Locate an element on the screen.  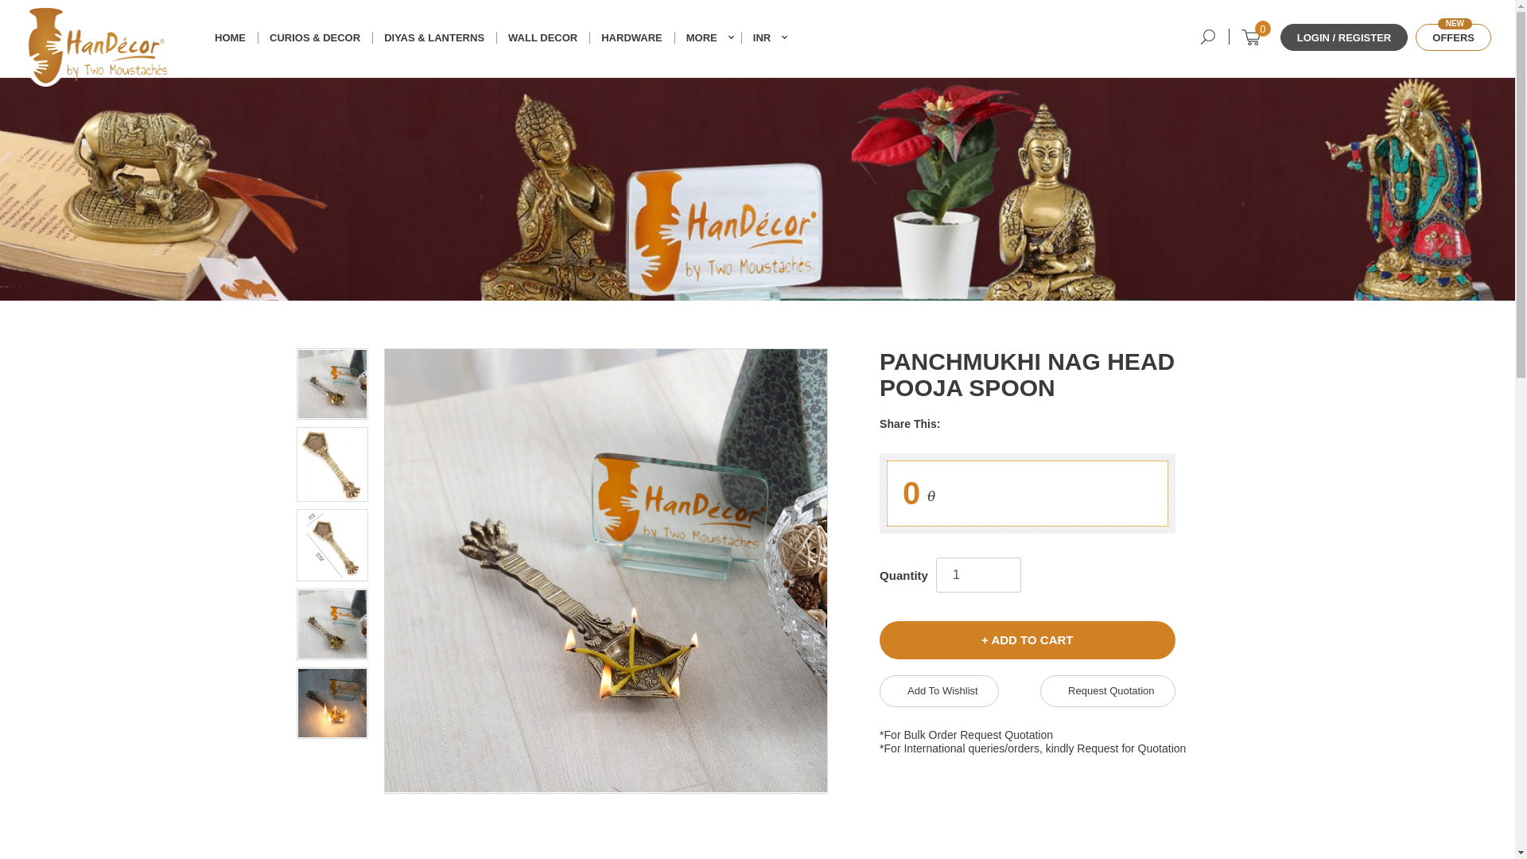
HOME is located at coordinates (231, 38).